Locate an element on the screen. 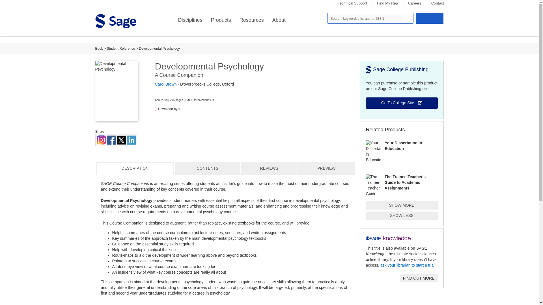  Contact is located at coordinates (438, 3).